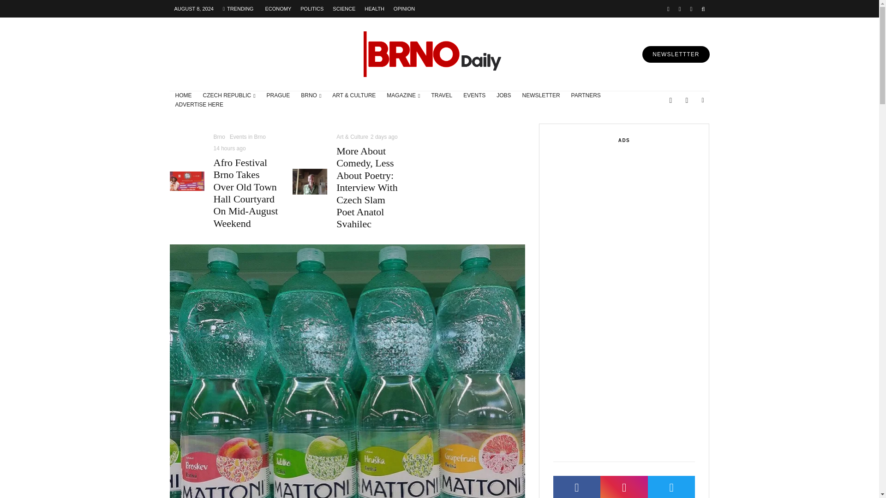  Describe the element at coordinates (279, 96) in the screenshot. I see `PRAGUE` at that location.